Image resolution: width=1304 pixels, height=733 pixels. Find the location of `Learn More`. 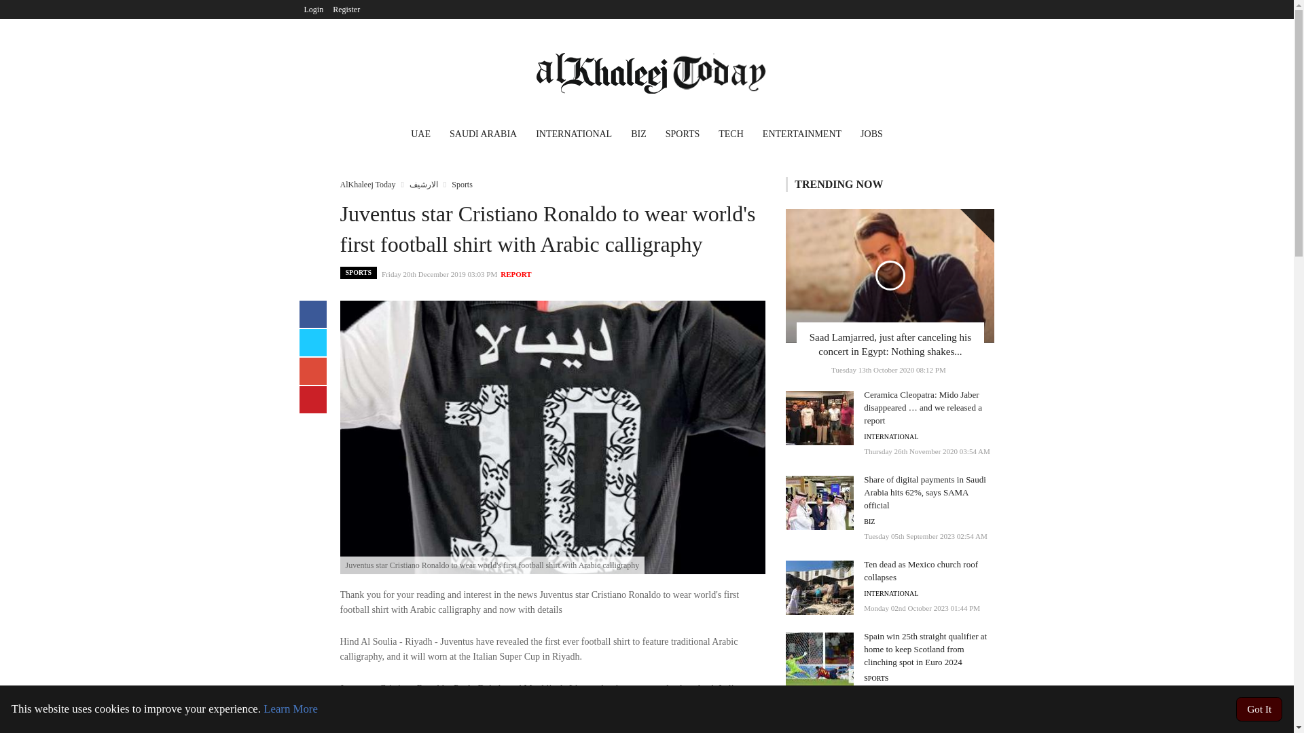

Learn More is located at coordinates (291, 709).